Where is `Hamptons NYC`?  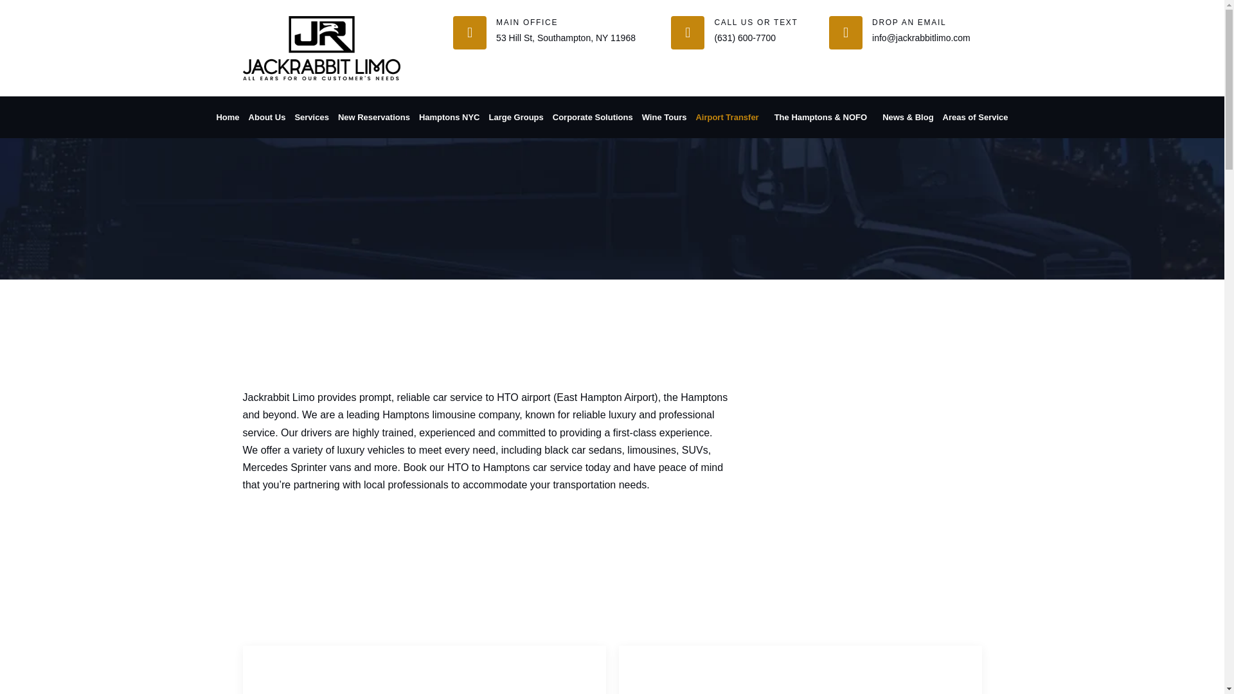 Hamptons NYC is located at coordinates (449, 117).